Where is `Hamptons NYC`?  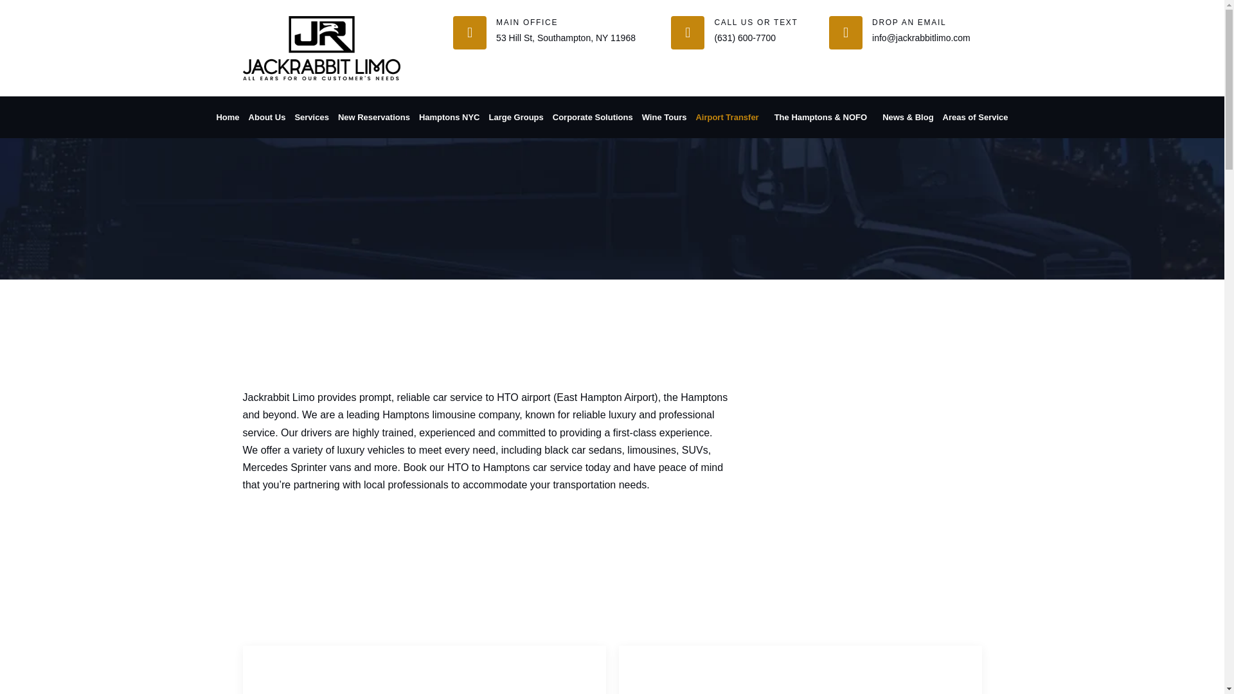 Hamptons NYC is located at coordinates (449, 117).